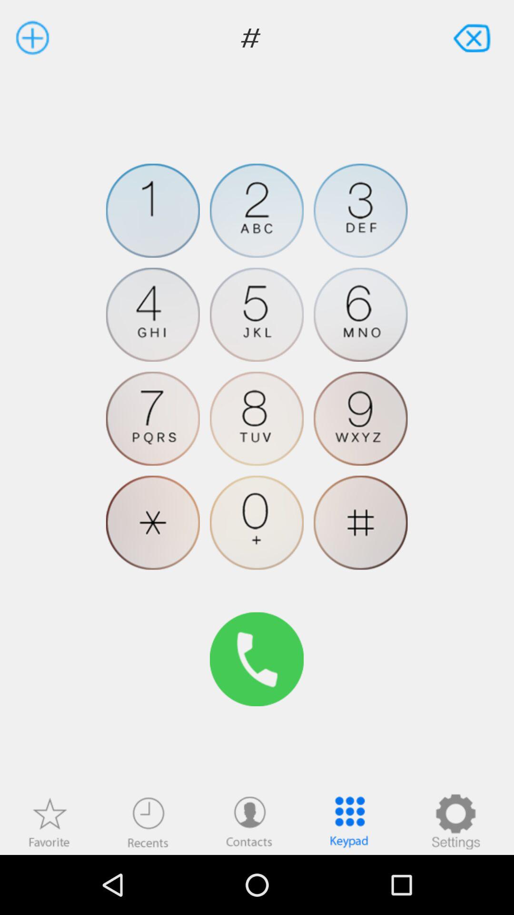 This screenshot has width=514, height=915. Describe the element at coordinates (49, 822) in the screenshot. I see `show favorites` at that location.